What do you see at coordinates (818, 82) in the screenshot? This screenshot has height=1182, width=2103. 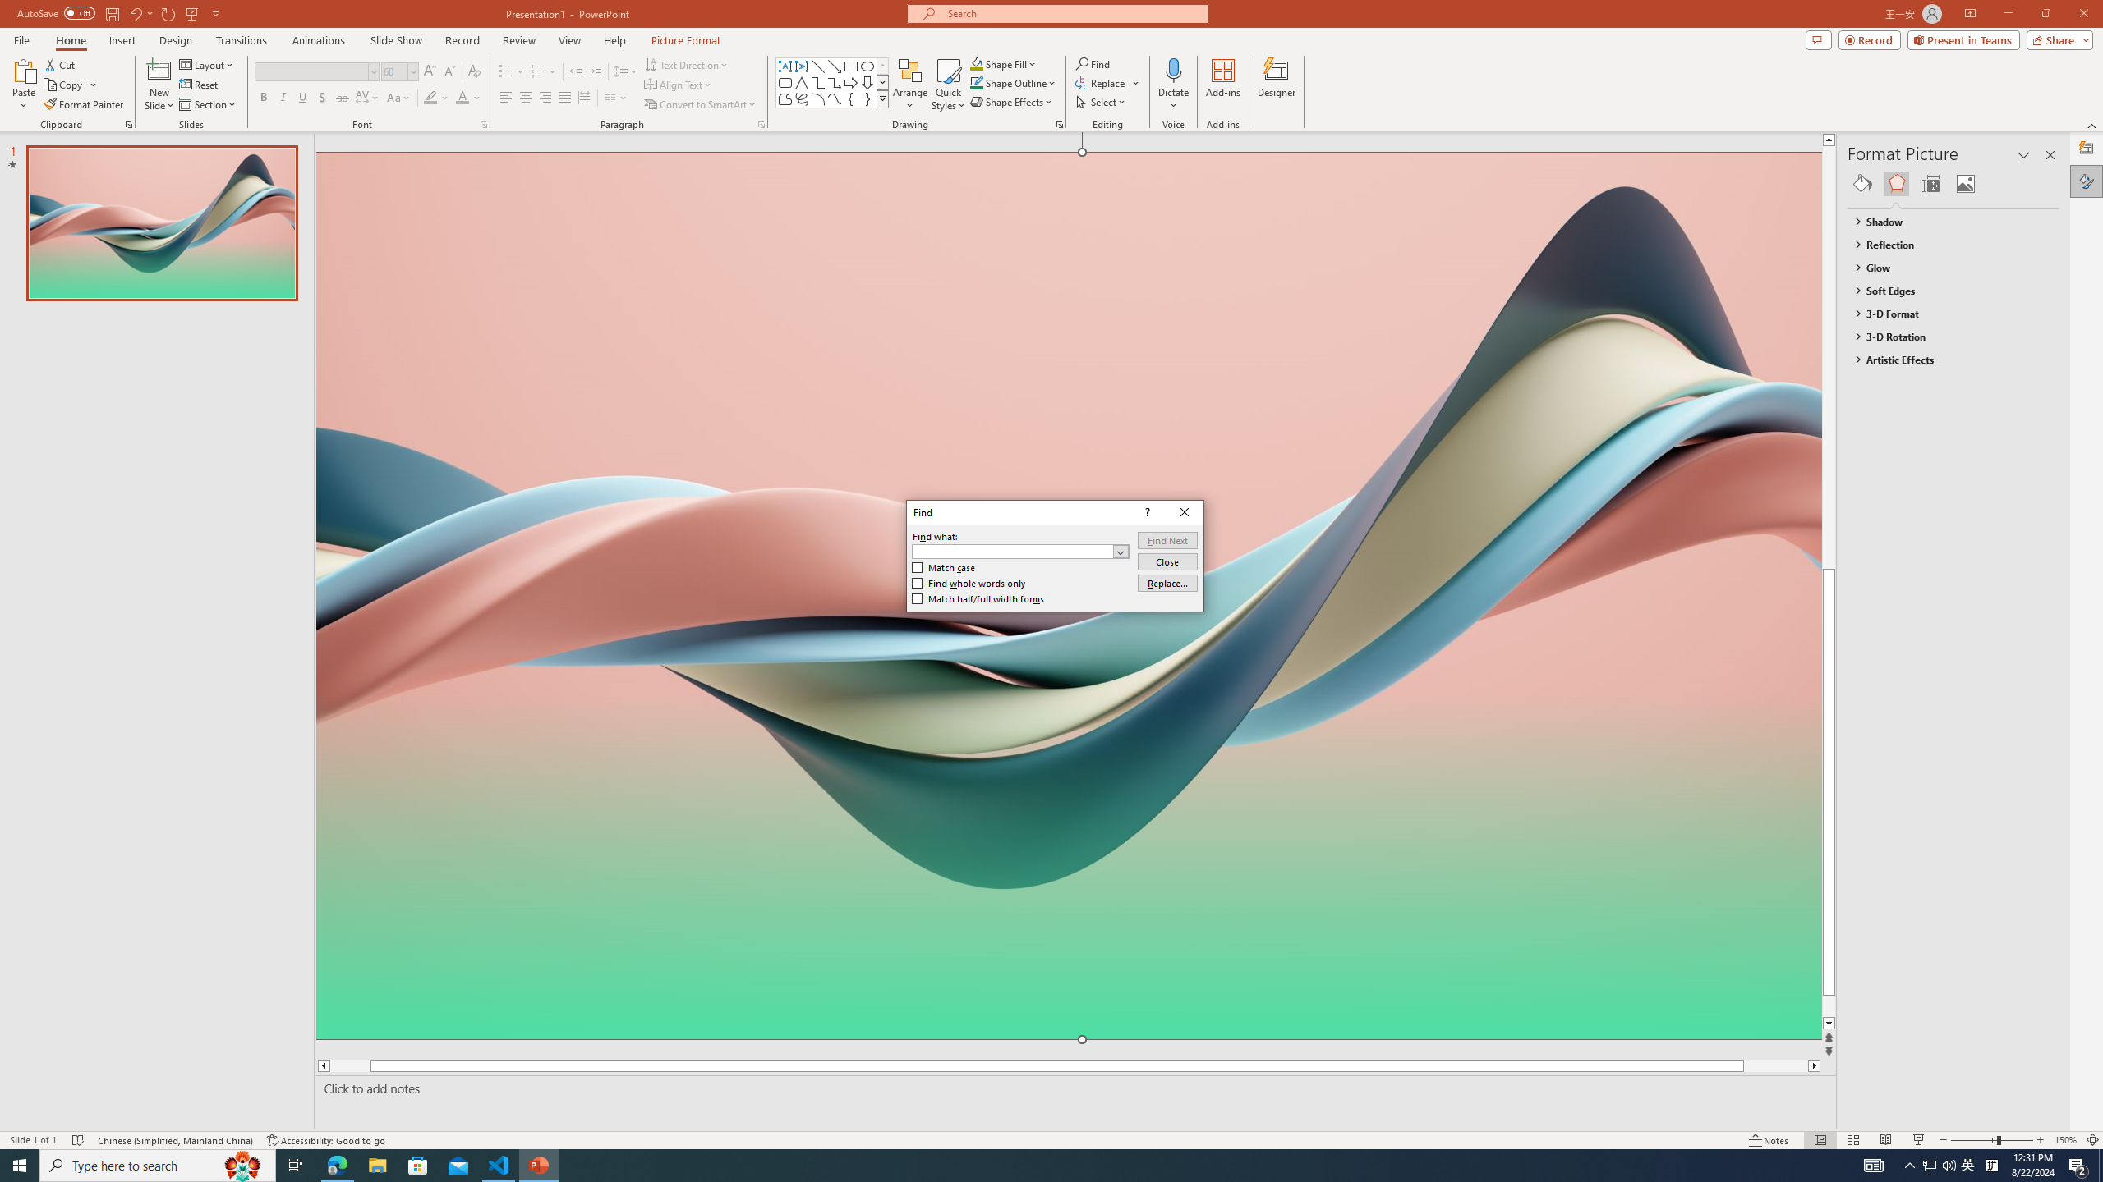 I see `Connector: Elbow` at bounding box center [818, 82].